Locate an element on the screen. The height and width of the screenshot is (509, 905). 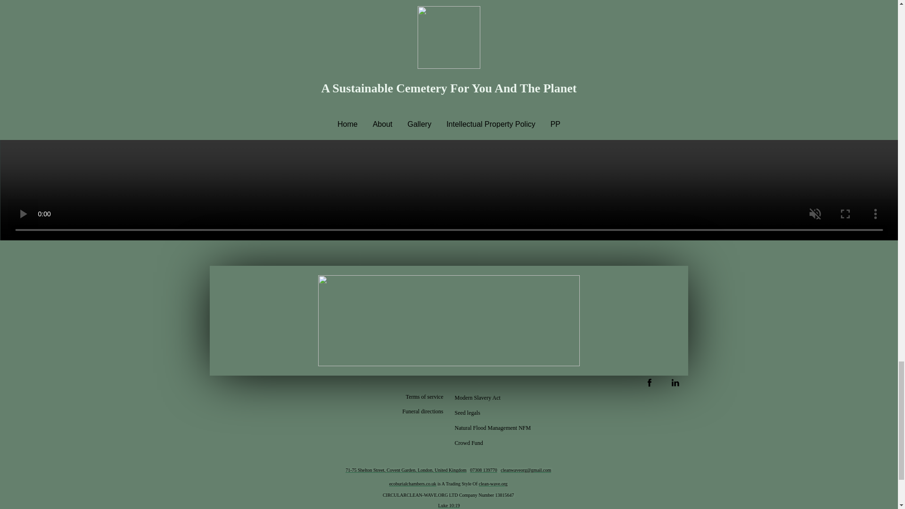
Terms of service is located at coordinates (424, 397).